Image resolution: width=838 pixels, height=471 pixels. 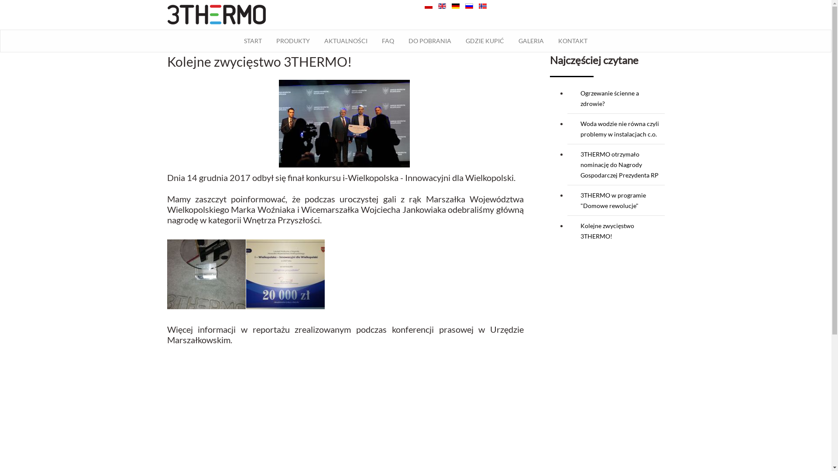 I want to click on English (UK), so click(x=442, y=6).